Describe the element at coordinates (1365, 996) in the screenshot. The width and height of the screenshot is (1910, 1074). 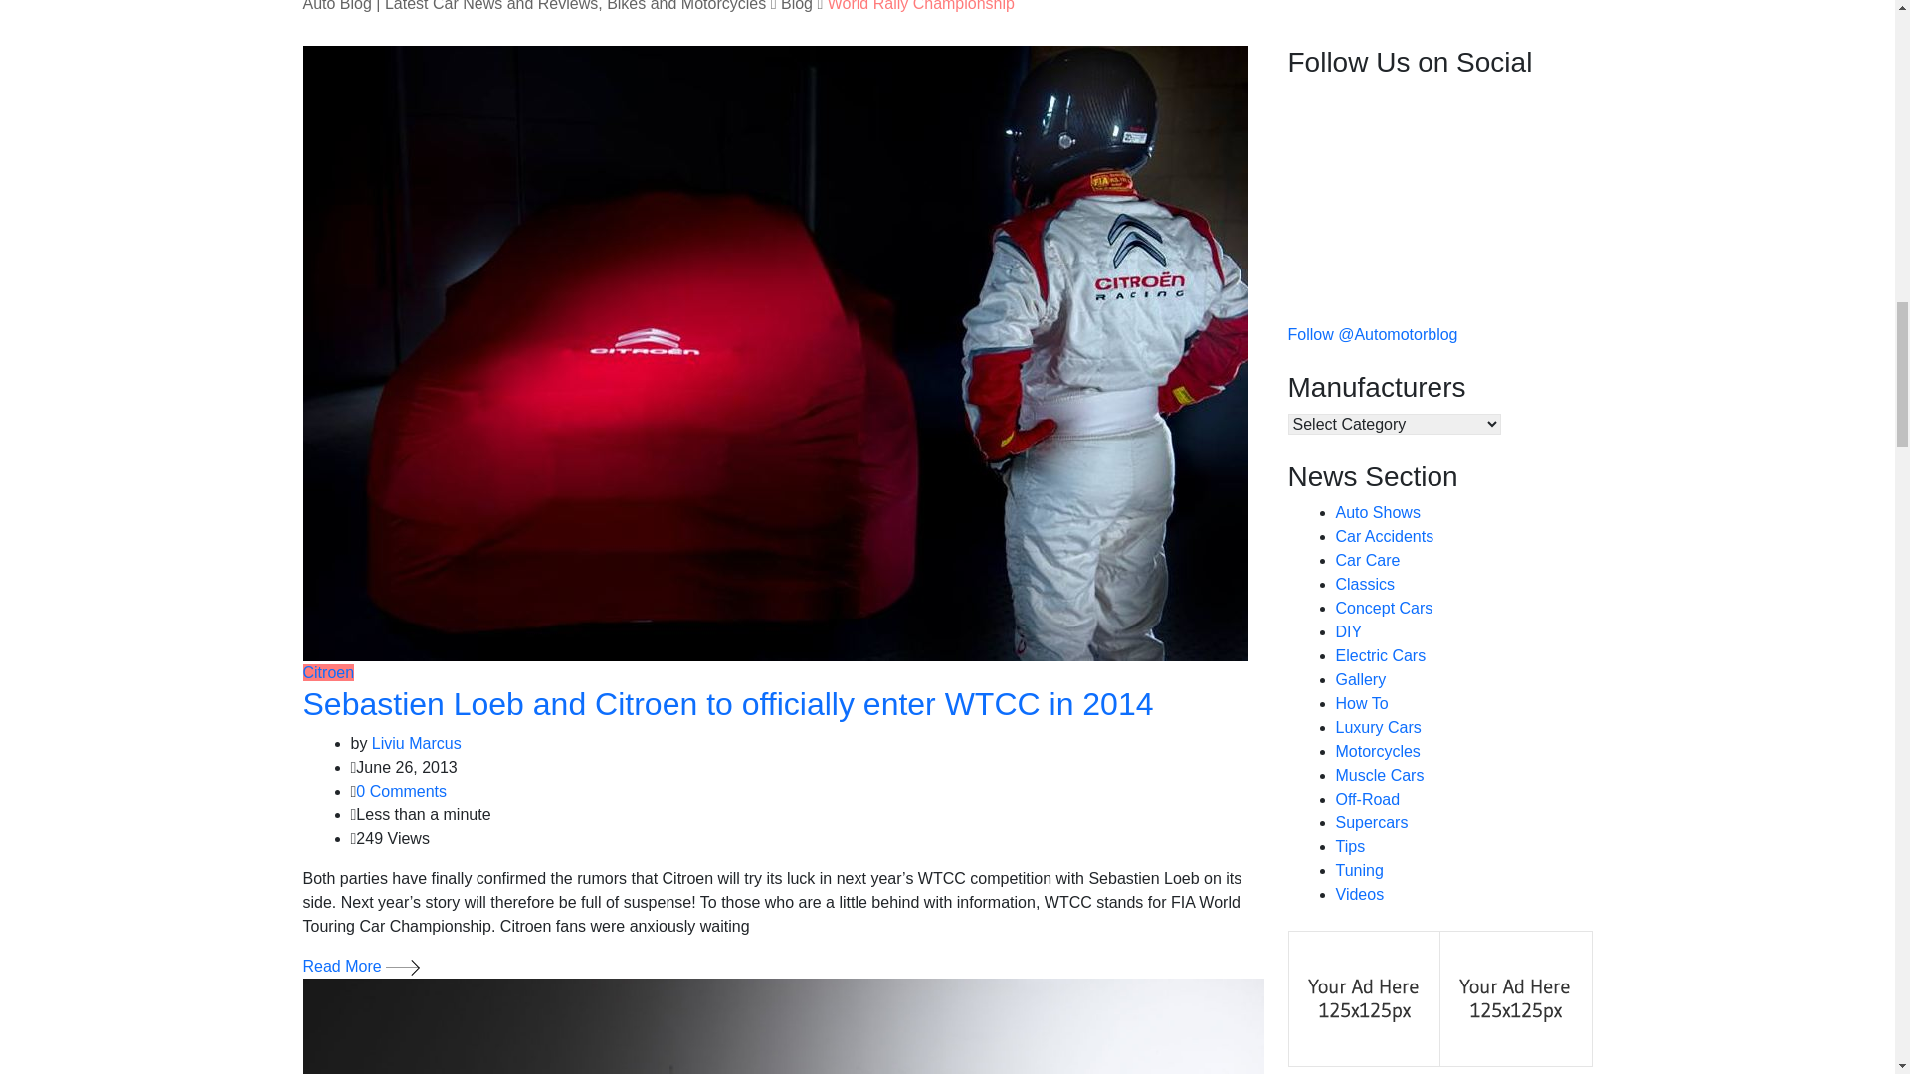
I see `Advertise` at that location.